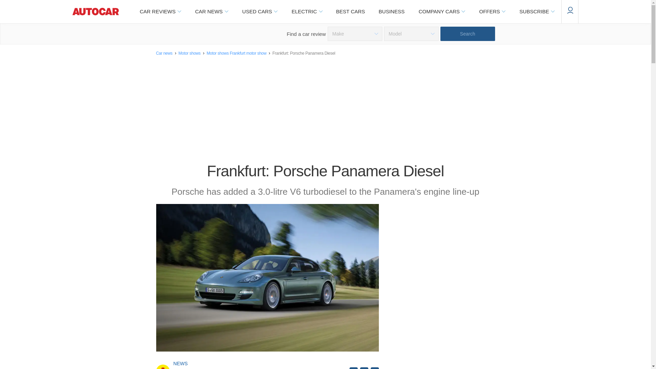 The width and height of the screenshot is (656, 369). What do you see at coordinates (392, 12) in the screenshot?
I see `Autocar Business news, insight and opinion` at bounding box center [392, 12].